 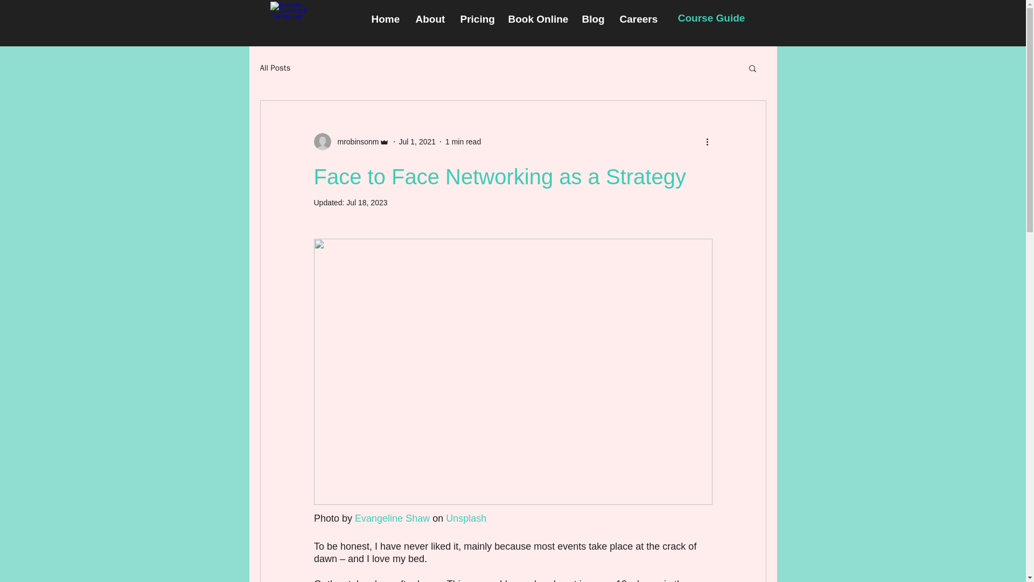 I want to click on Blog, so click(x=592, y=19).